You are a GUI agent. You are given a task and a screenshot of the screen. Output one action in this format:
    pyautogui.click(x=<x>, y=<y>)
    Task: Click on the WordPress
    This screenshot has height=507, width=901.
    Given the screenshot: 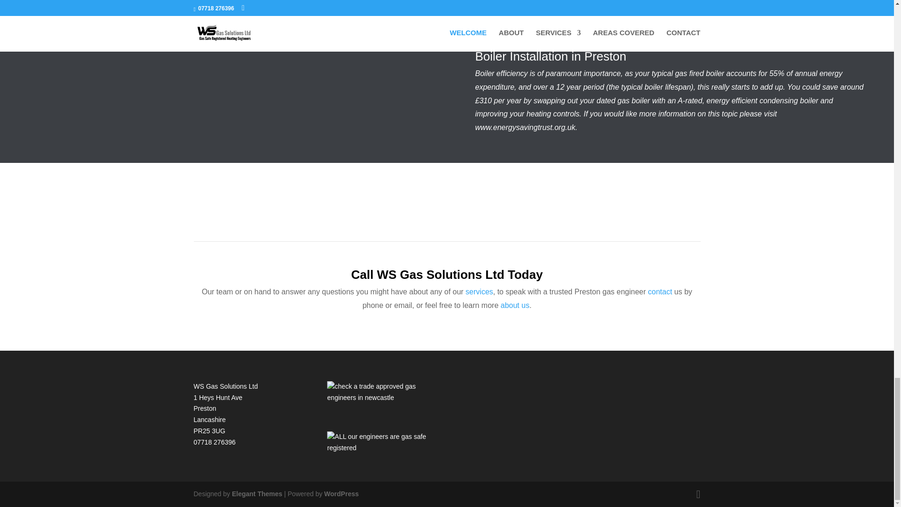 What is the action you would take?
    pyautogui.click(x=342, y=494)
    